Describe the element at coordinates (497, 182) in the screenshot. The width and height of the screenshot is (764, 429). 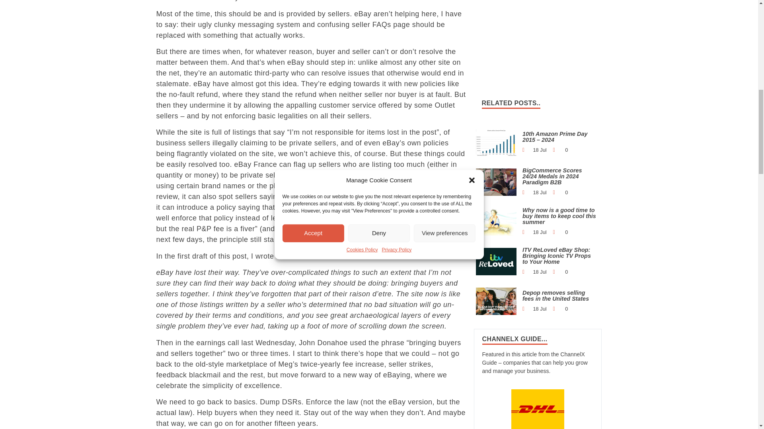
I see `BigCommerce Scores 24 out of 24 Medals in 2024 Paradigm B2B` at that location.